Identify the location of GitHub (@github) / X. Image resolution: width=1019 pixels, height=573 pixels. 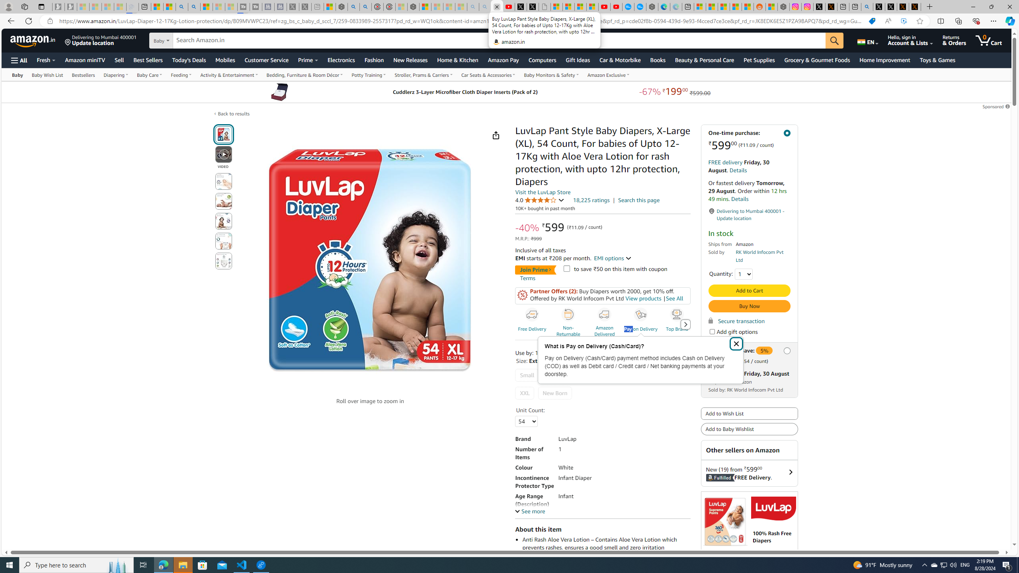
(891, 7).